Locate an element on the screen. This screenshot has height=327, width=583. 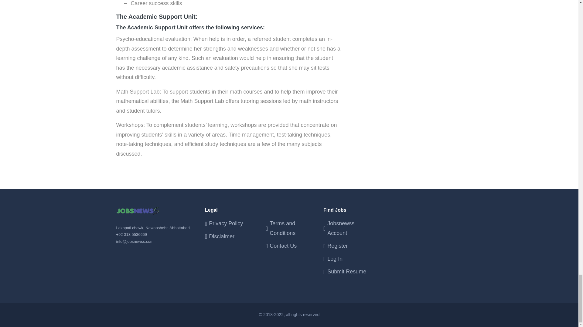
Contact Us is located at coordinates (291, 246).